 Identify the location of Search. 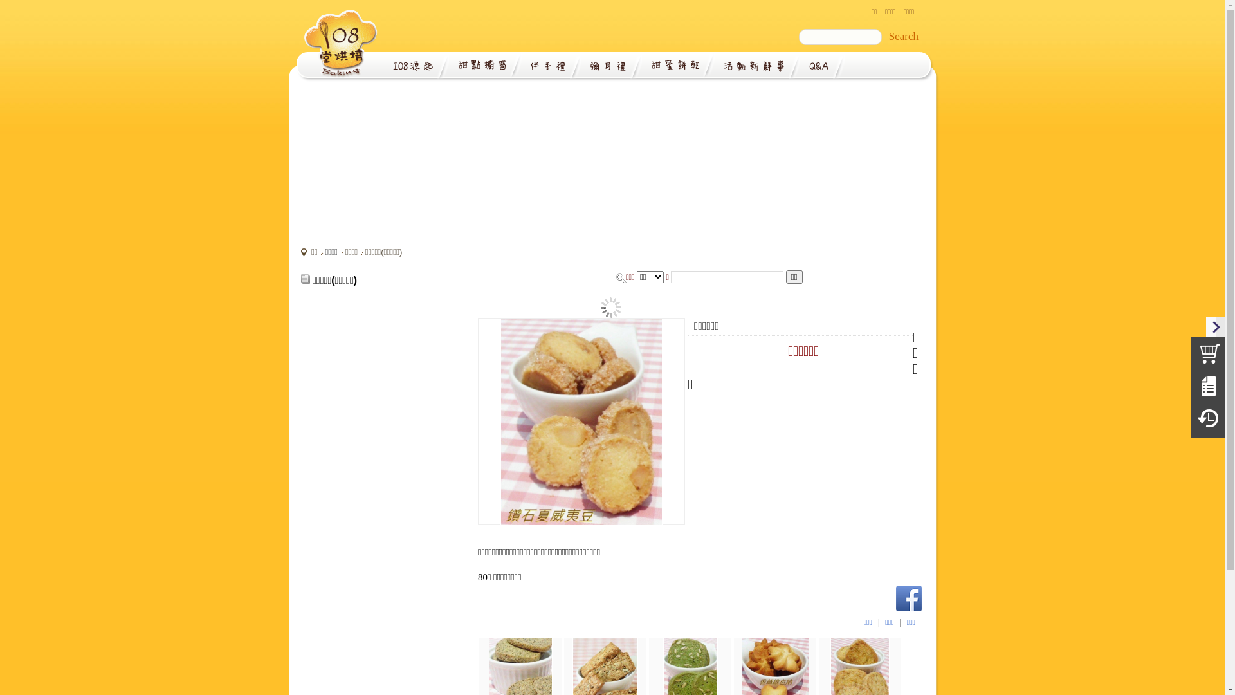
(904, 37).